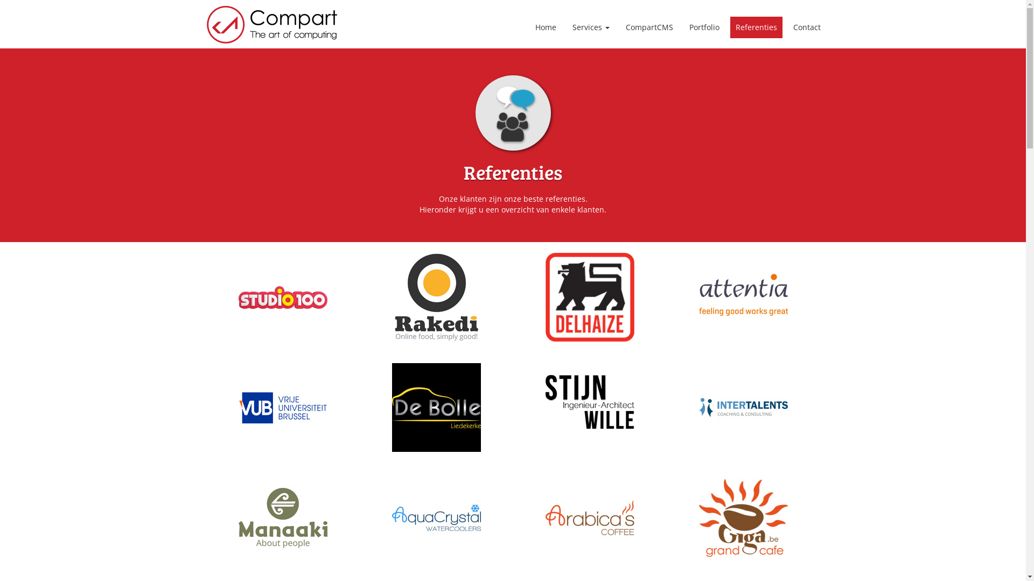  What do you see at coordinates (436, 518) in the screenshot?
I see `Aquacrystal` at bounding box center [436, 518].